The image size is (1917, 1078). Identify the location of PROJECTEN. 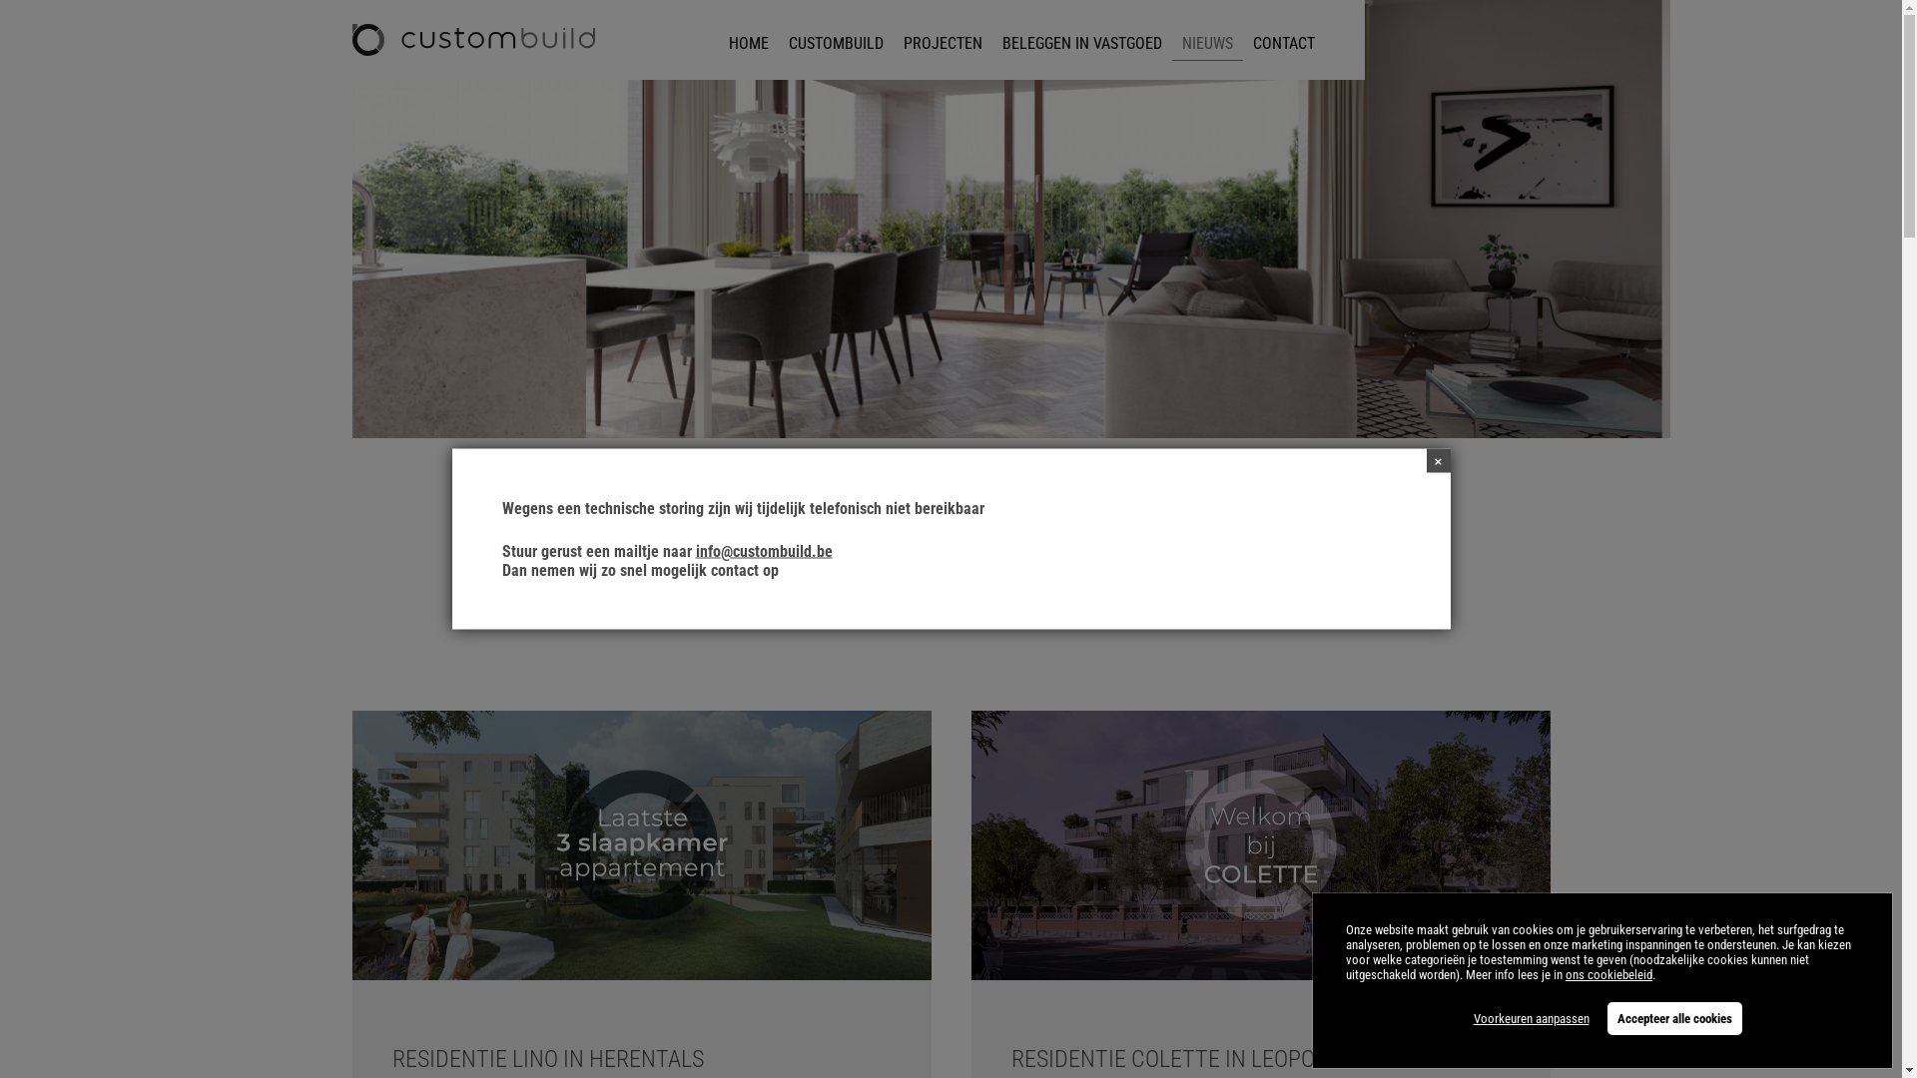
(943, 44).